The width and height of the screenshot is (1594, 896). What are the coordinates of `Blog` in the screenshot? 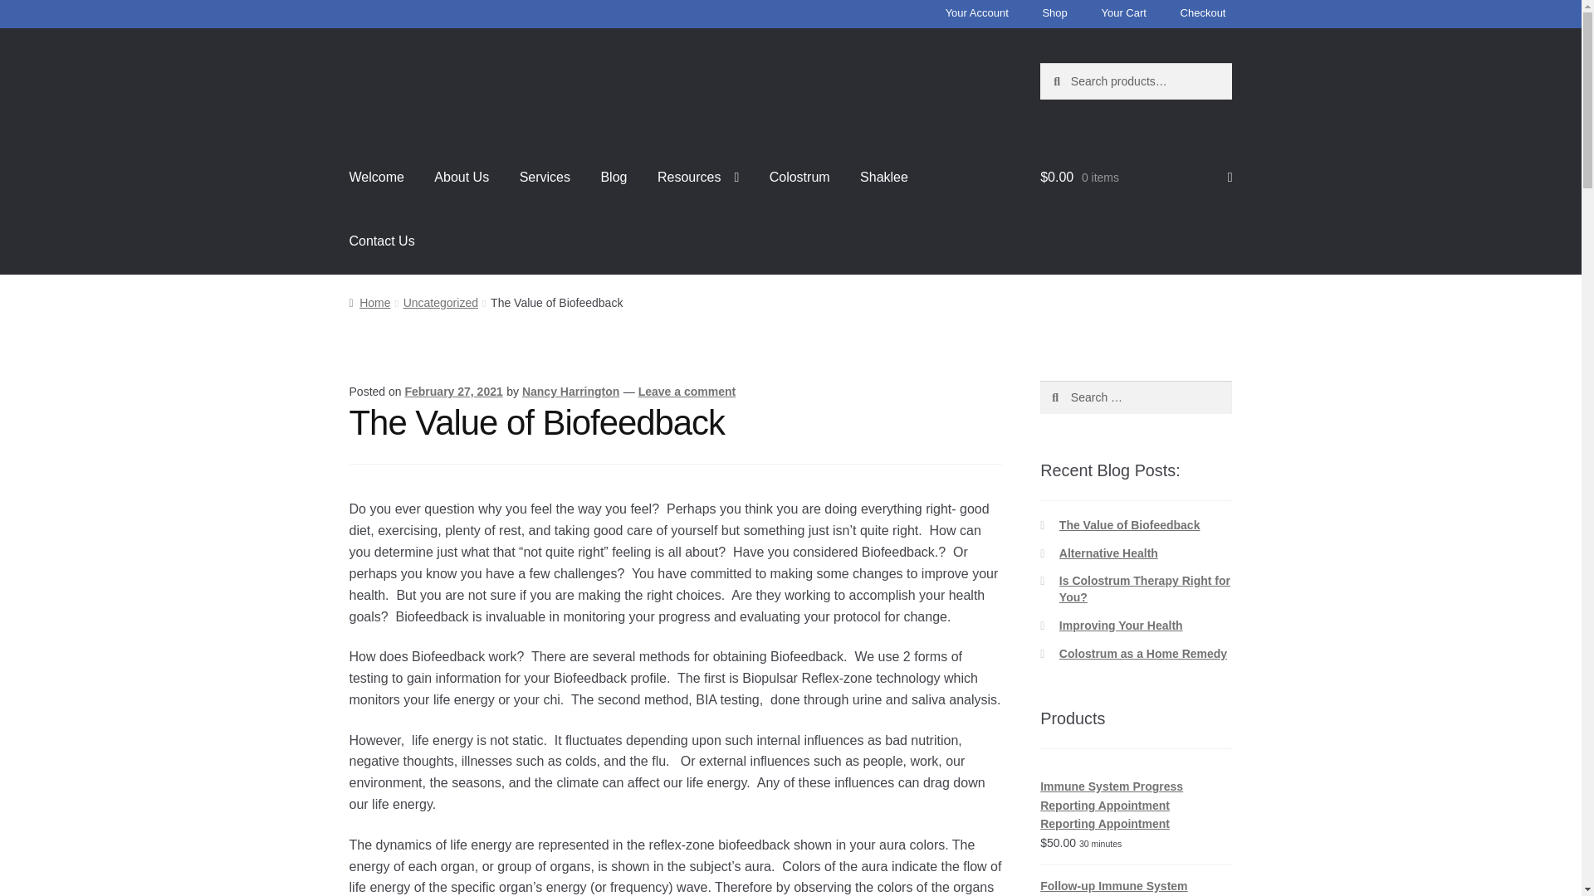 It's located at (613, 177).